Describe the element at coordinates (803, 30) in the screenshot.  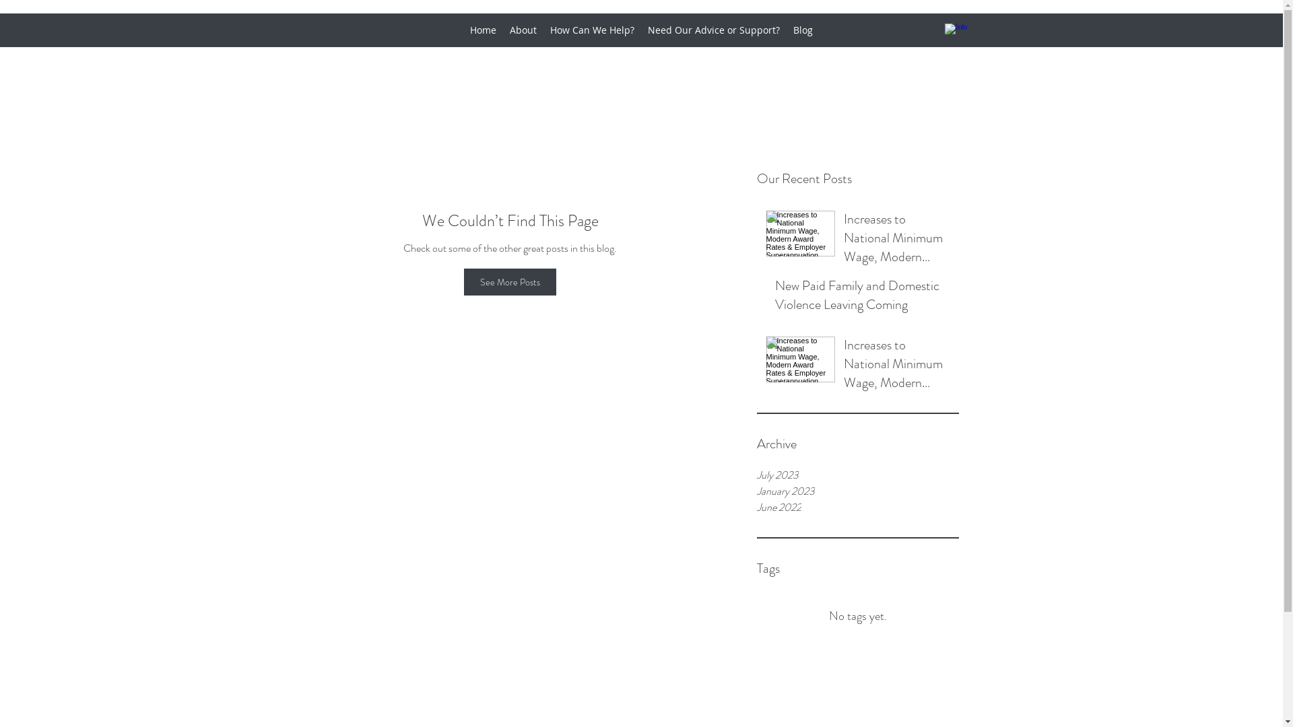
I see `Blog` at that location.